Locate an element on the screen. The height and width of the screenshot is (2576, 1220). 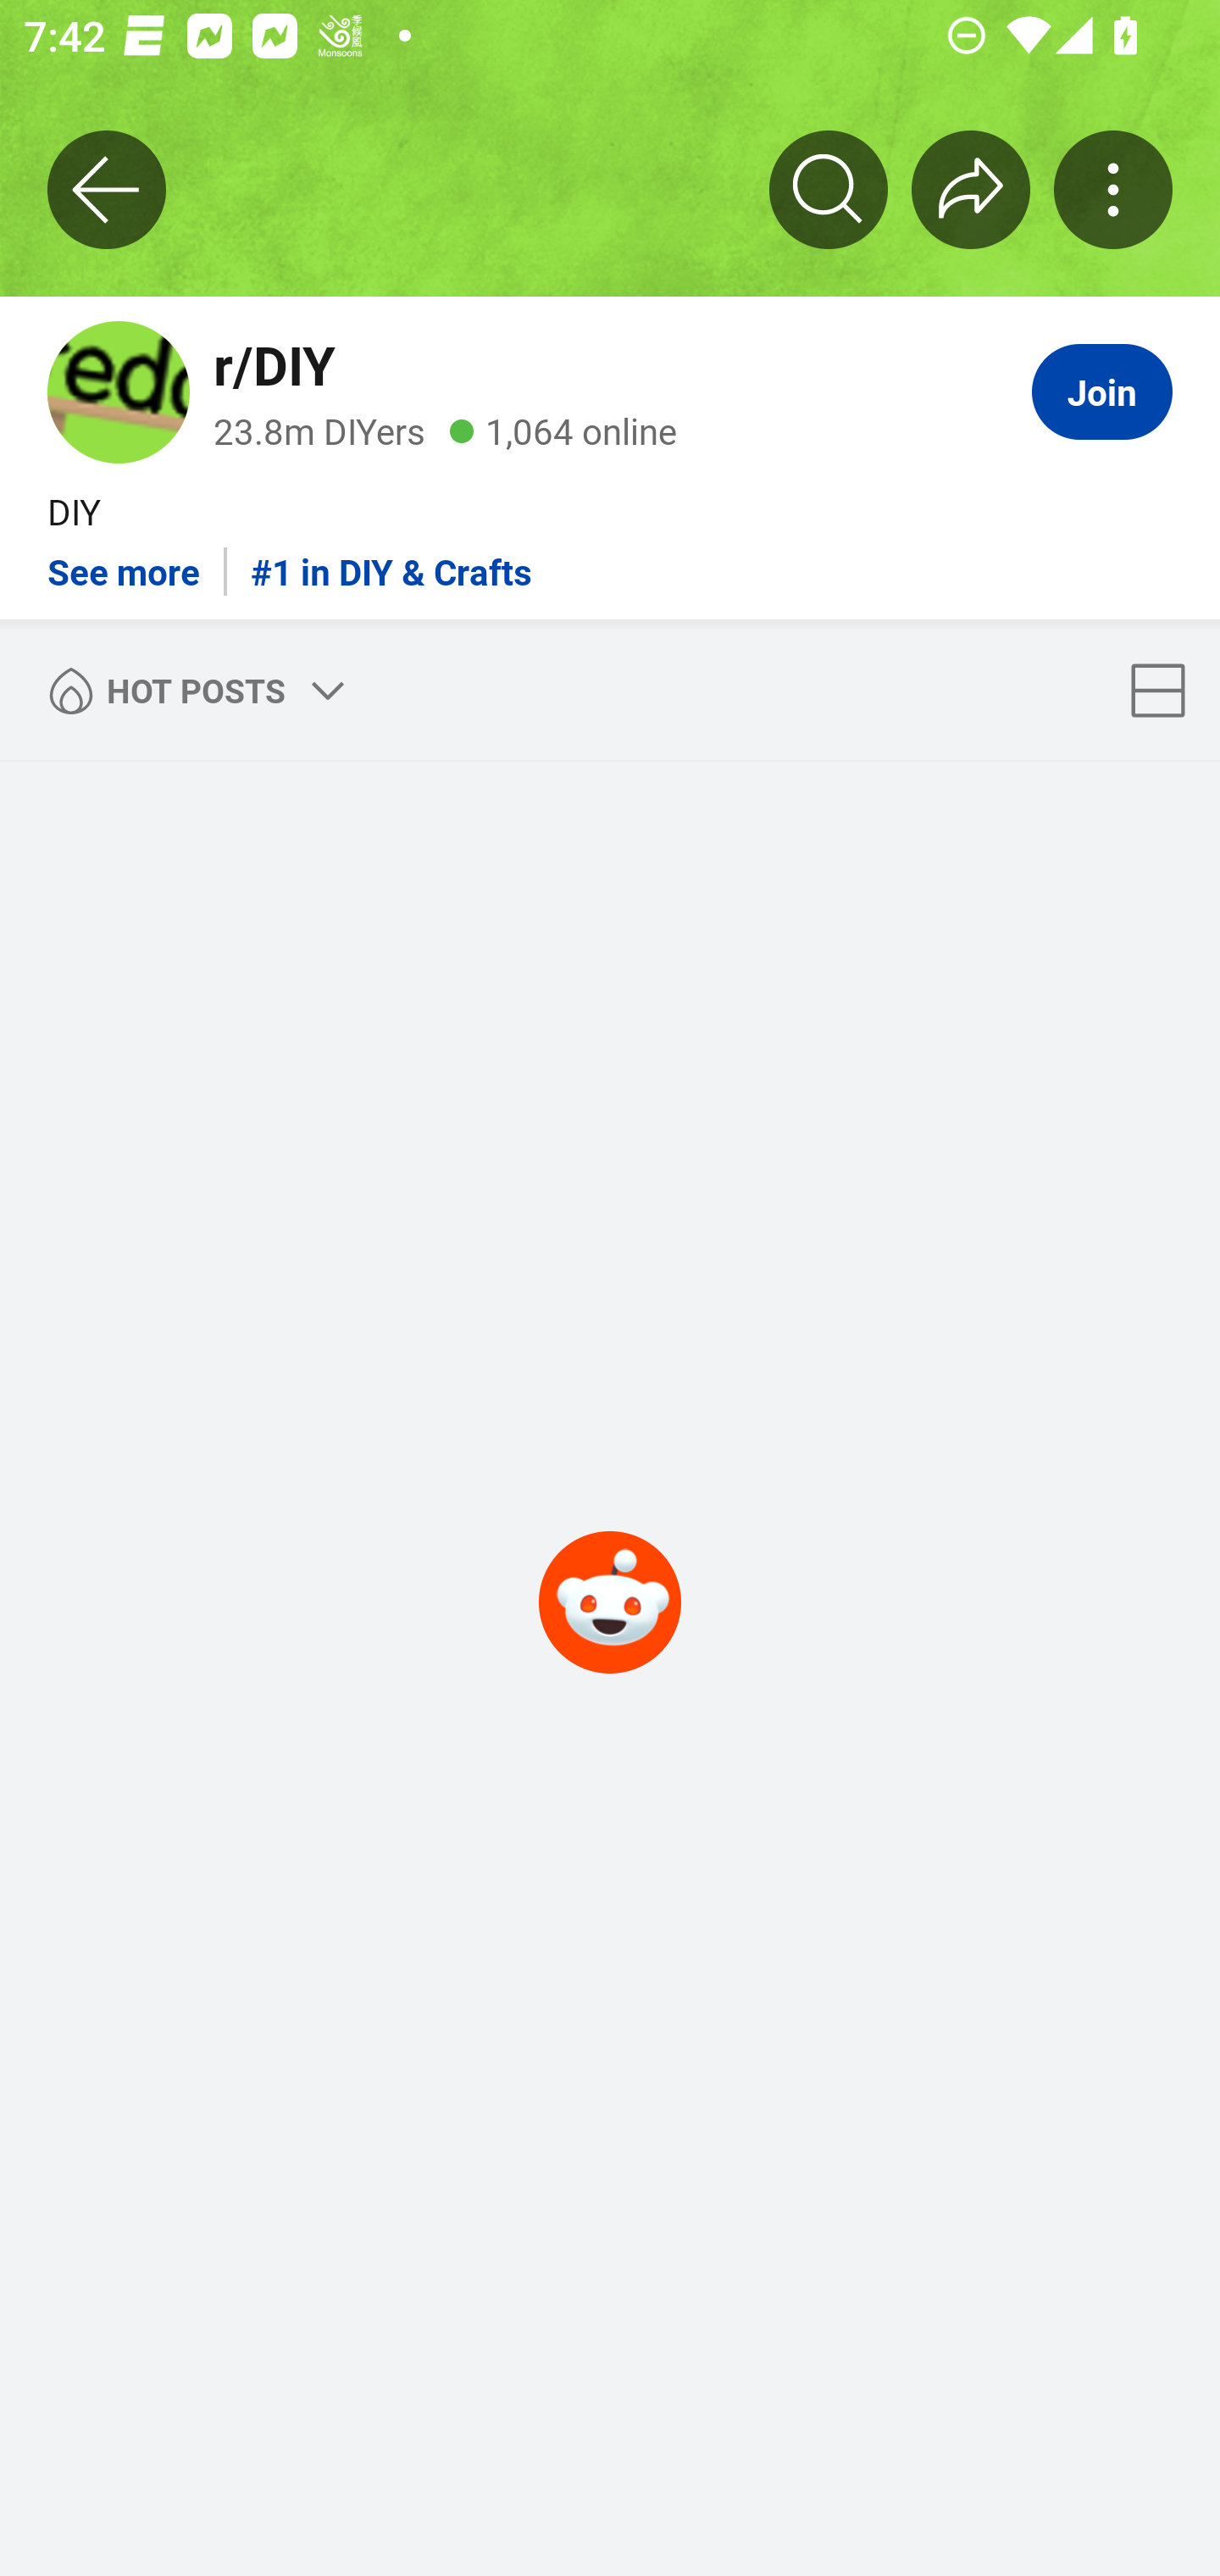
Share r/﻿DIY is located at coordinates (971, 189).